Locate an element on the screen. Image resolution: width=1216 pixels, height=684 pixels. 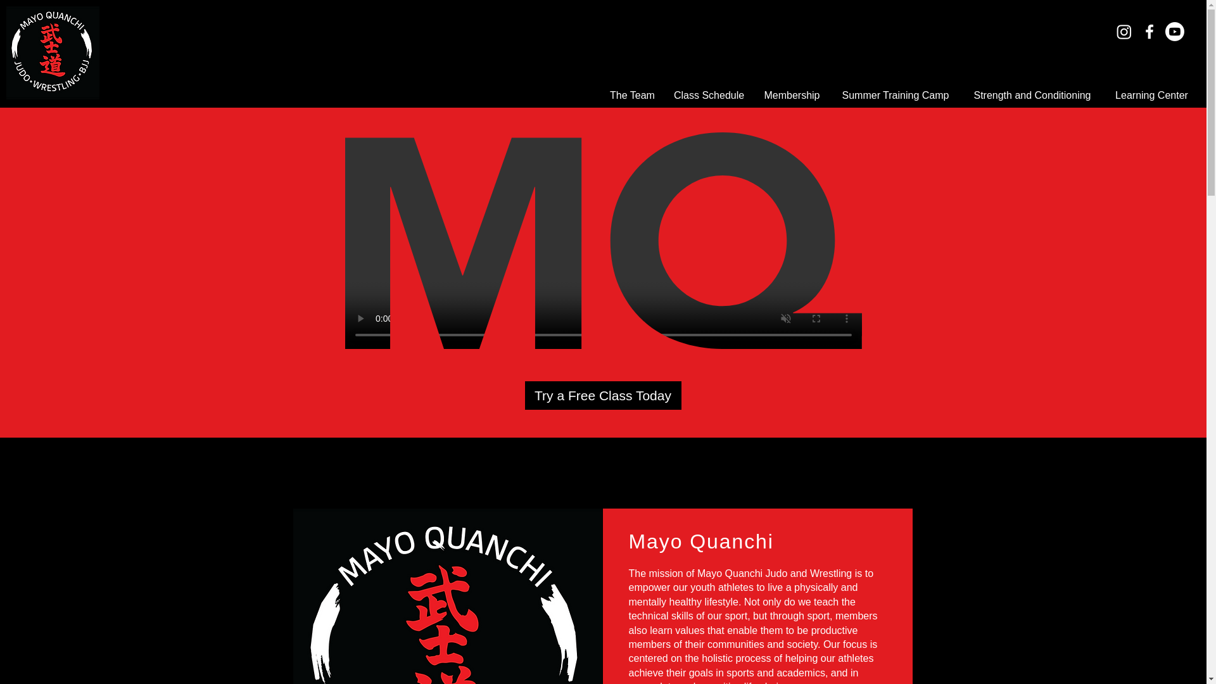
Class Schedule is located at coordinates (708, 95).